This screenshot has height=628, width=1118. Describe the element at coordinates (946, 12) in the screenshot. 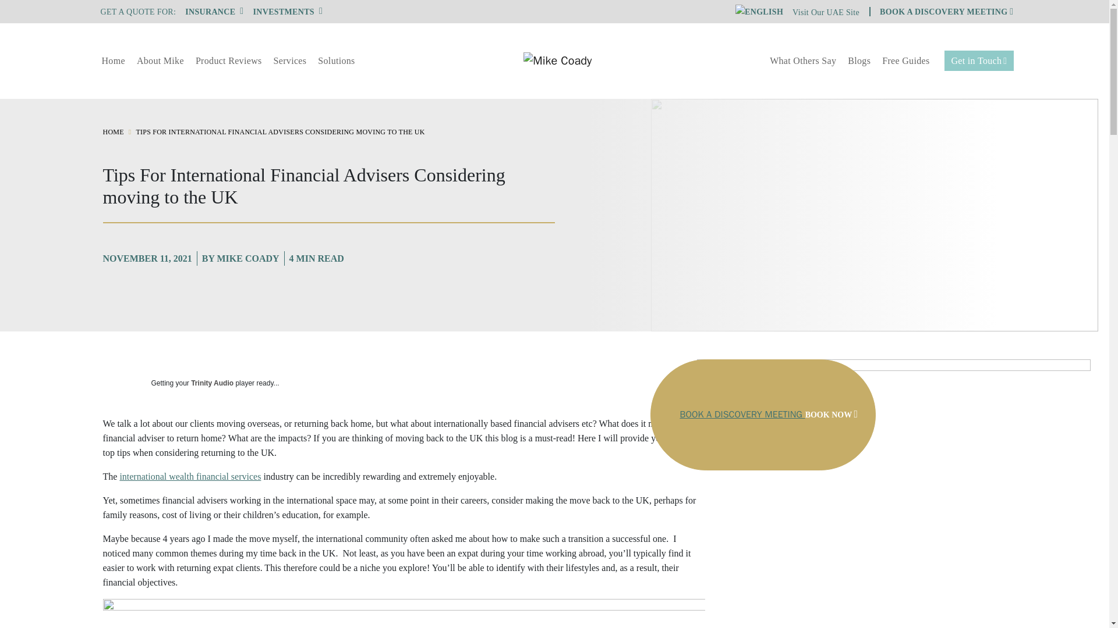

I see `BOOK A DISCOVERY MEETING` at that location.